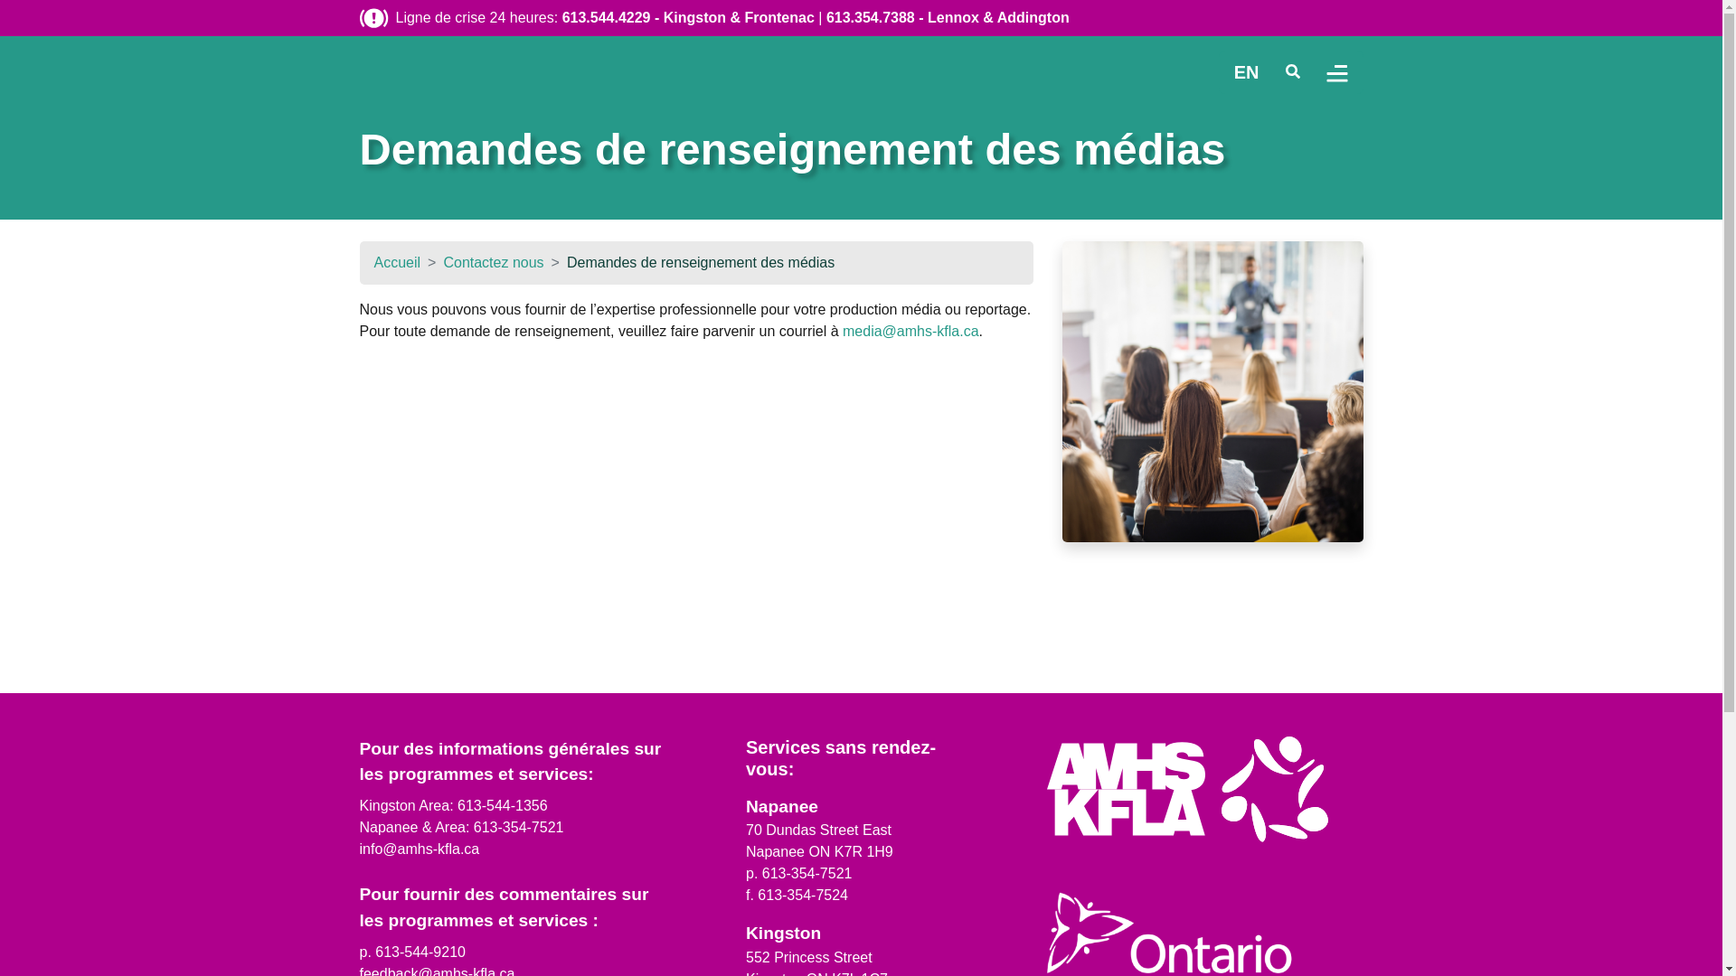  Describe the element at coordinates (911, 331) in the screenshot. I see `media@amhs-kfla.ca` at that location.